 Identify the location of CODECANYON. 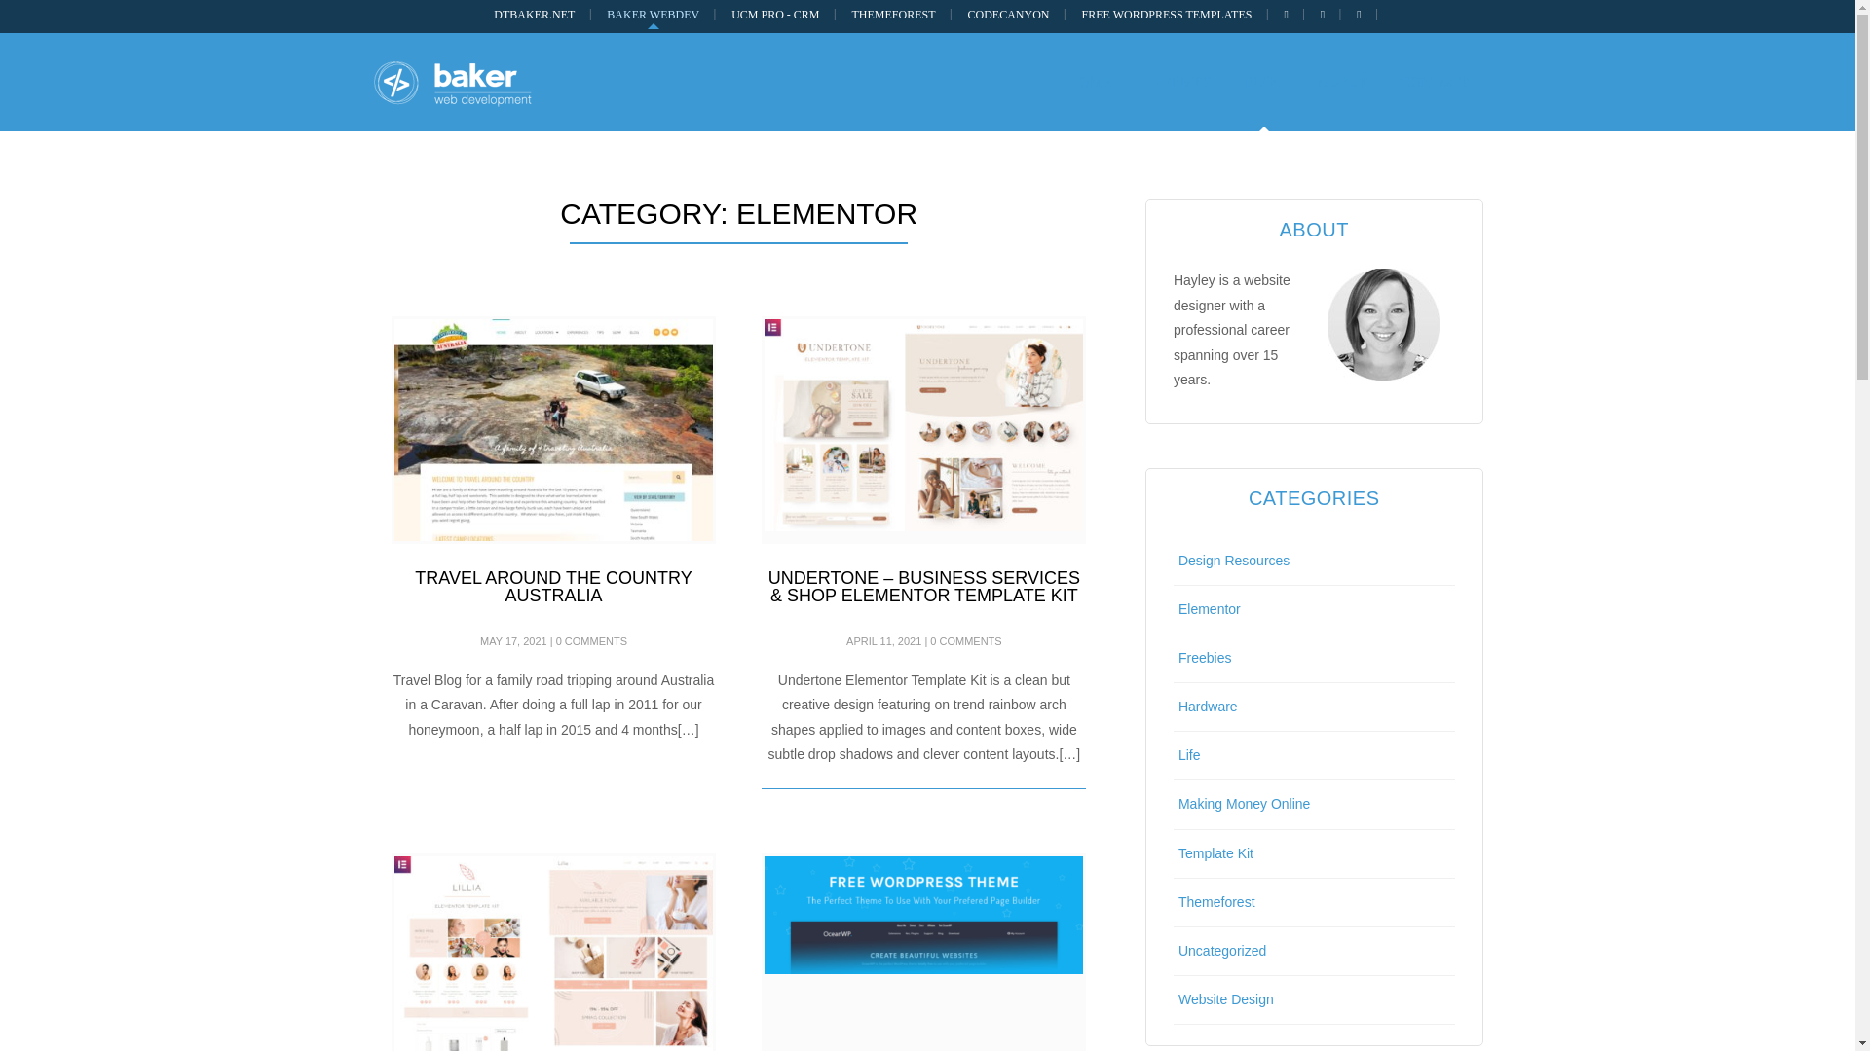
(1009, 14).